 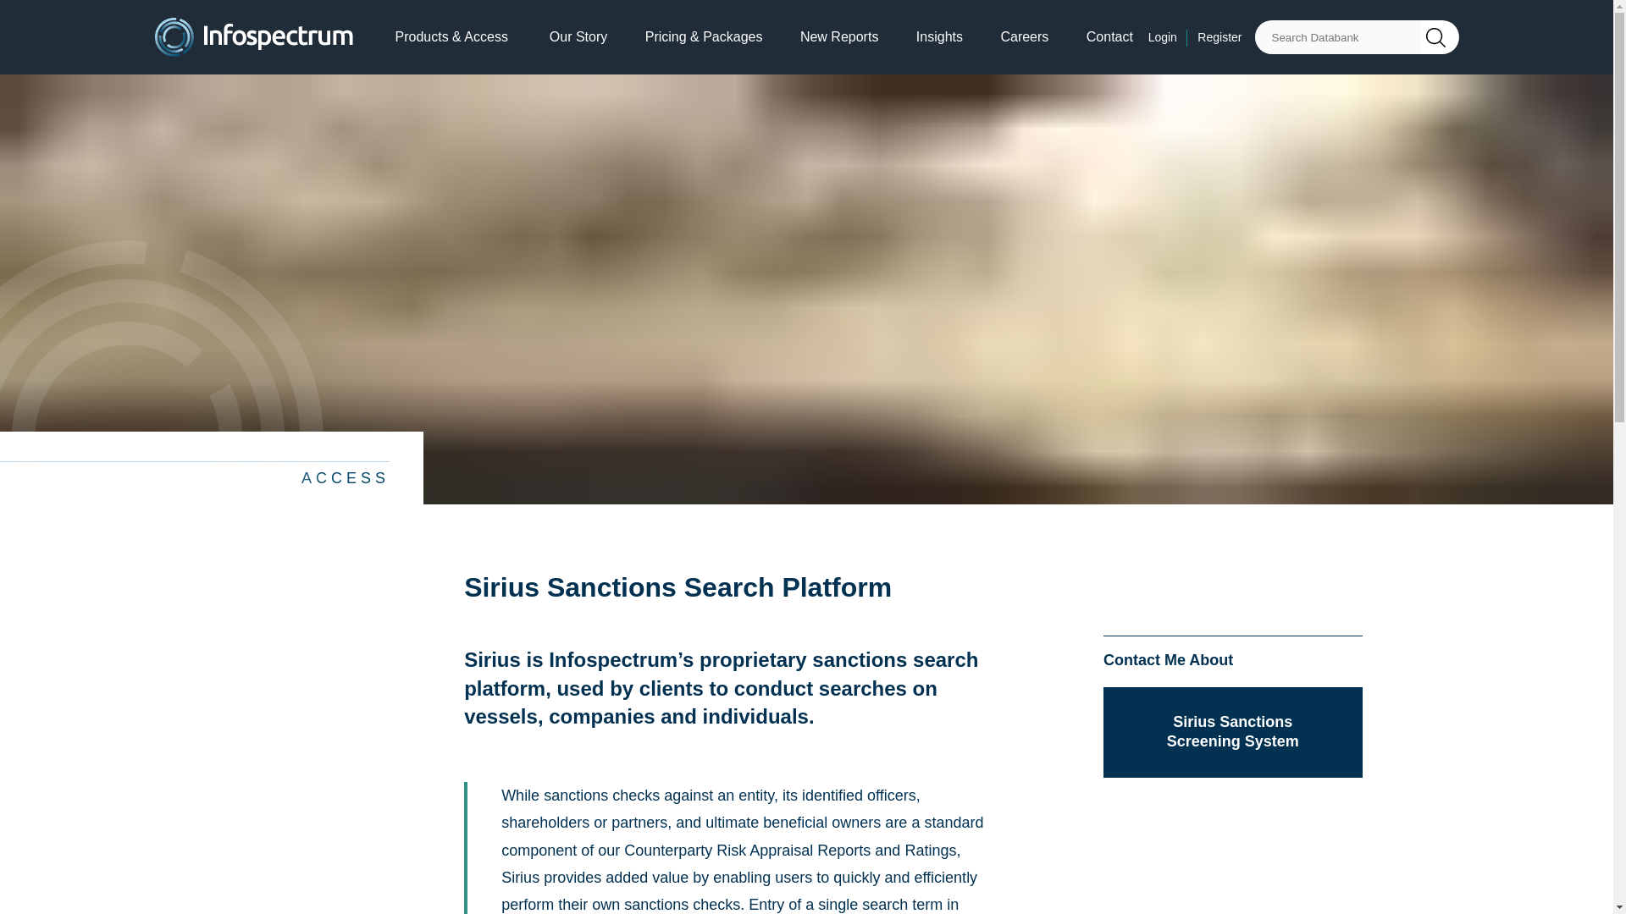 What do you see at coordinates (1219, 36) in the screenshot?
I see `Register` at bounding box center [1219, 36].